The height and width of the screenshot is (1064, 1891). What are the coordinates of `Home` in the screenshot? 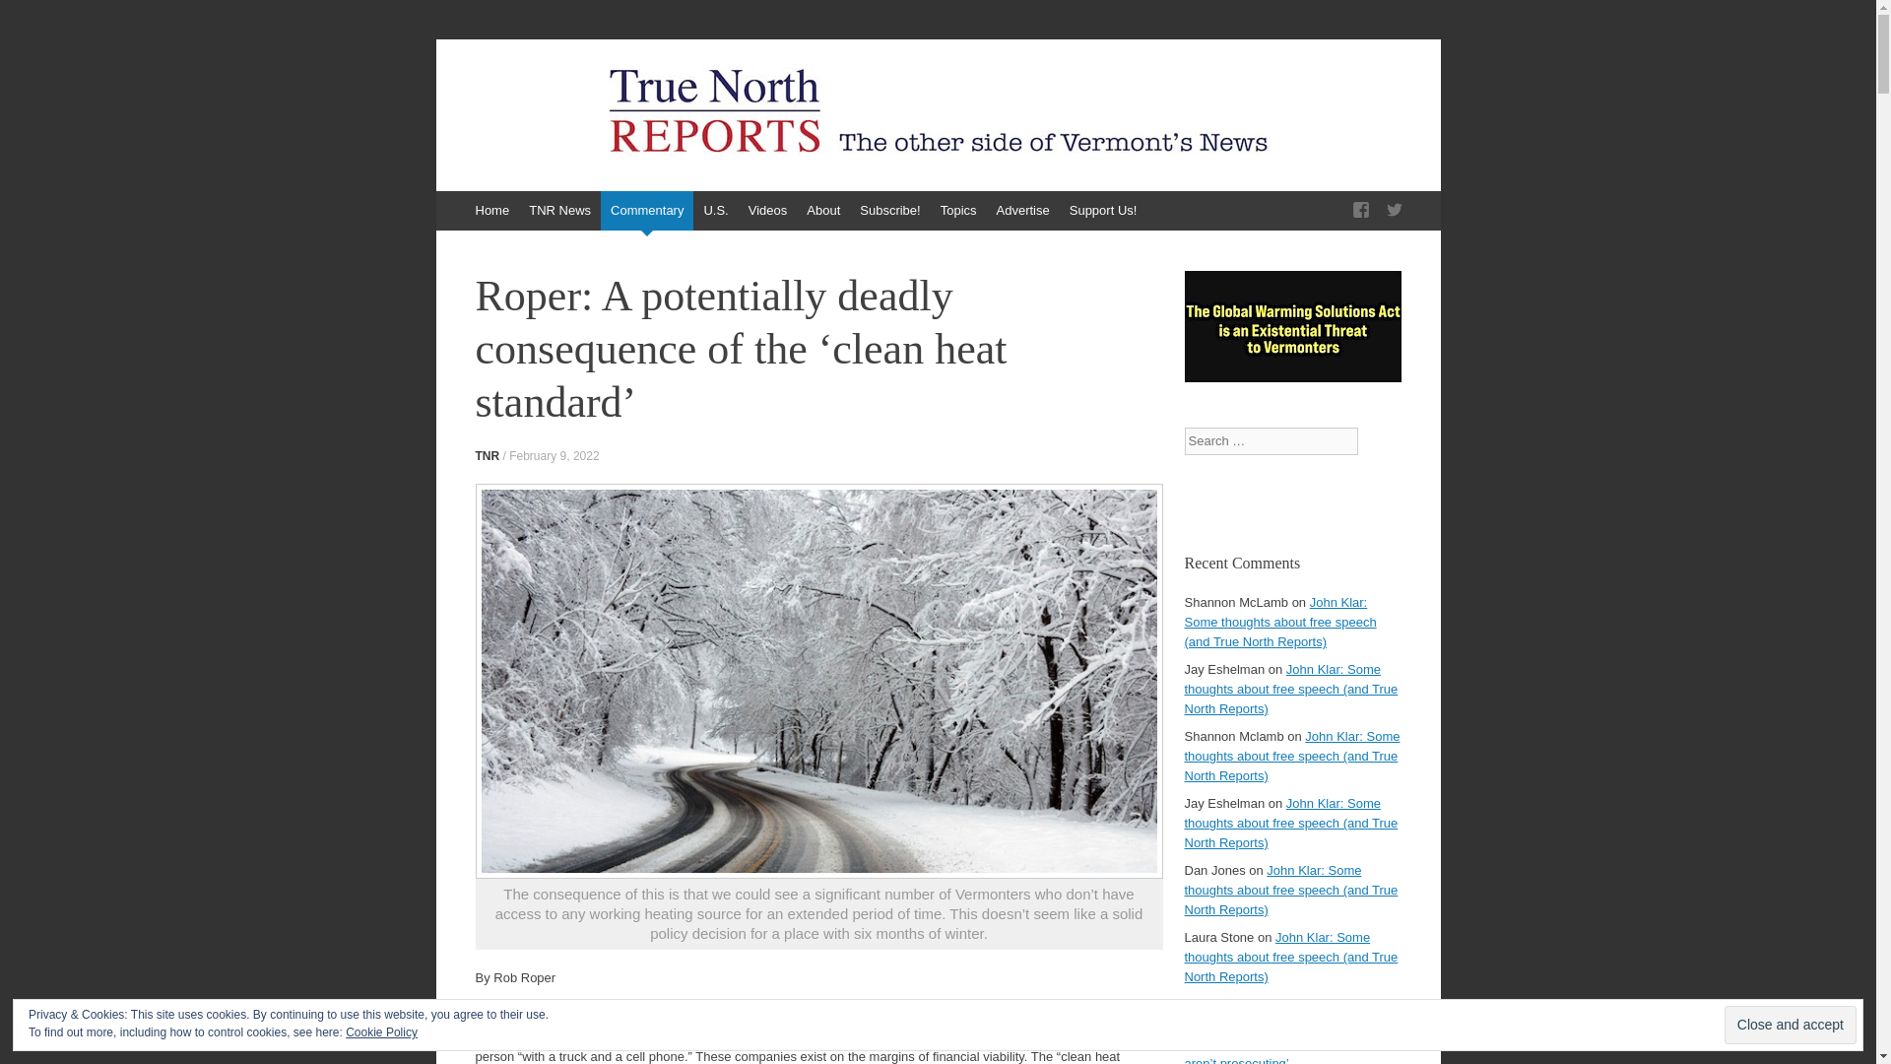 It's located at (491, 211).